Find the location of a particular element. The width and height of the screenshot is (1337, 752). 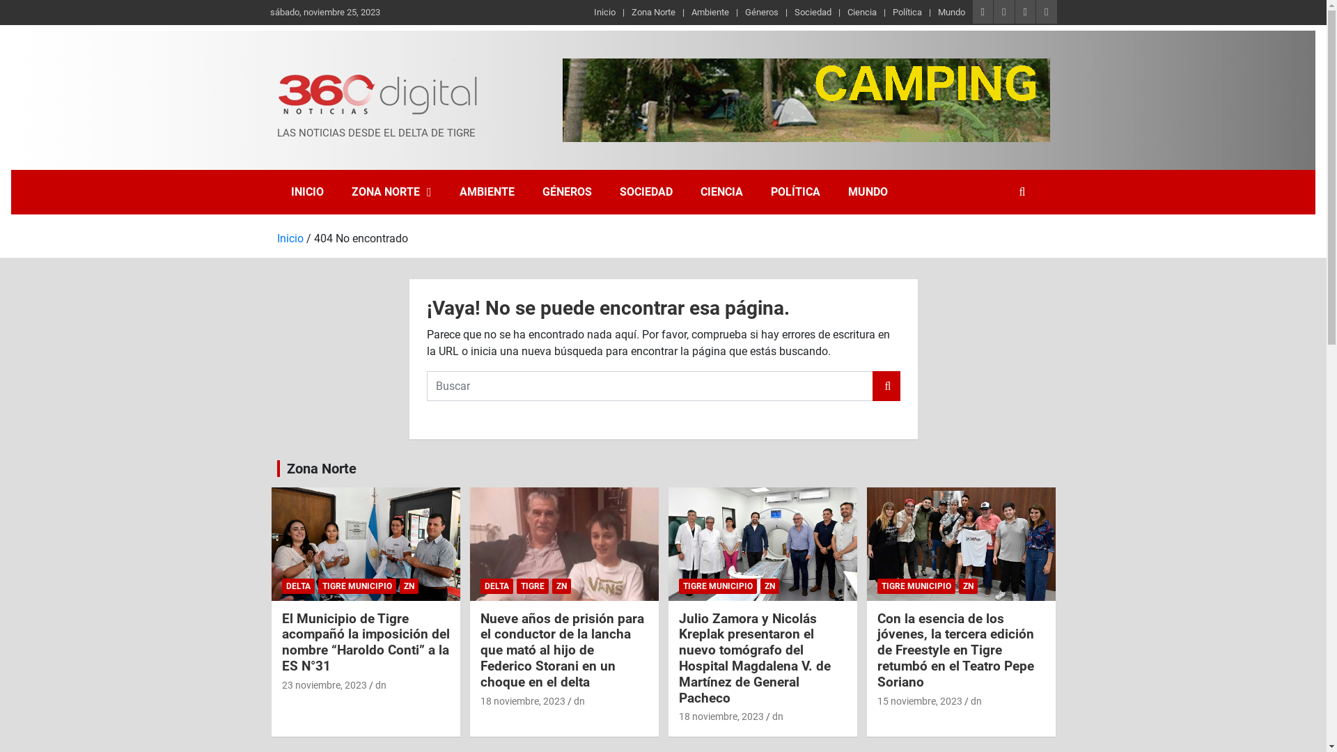

MUNDO is located at coordinates (868, 192).